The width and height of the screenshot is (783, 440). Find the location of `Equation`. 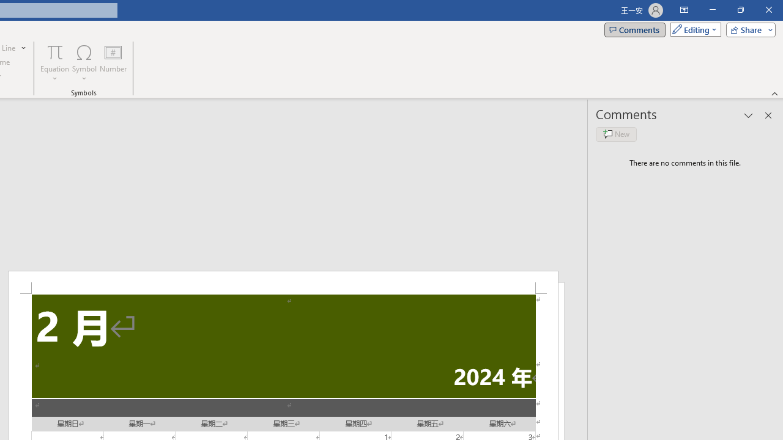

Equation is located at coordinates (55, 62).